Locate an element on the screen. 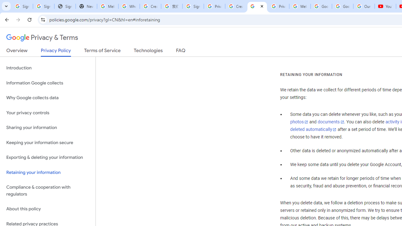 The image size is (402, 226). Create your Google Account is located at coordinates (236, 6).